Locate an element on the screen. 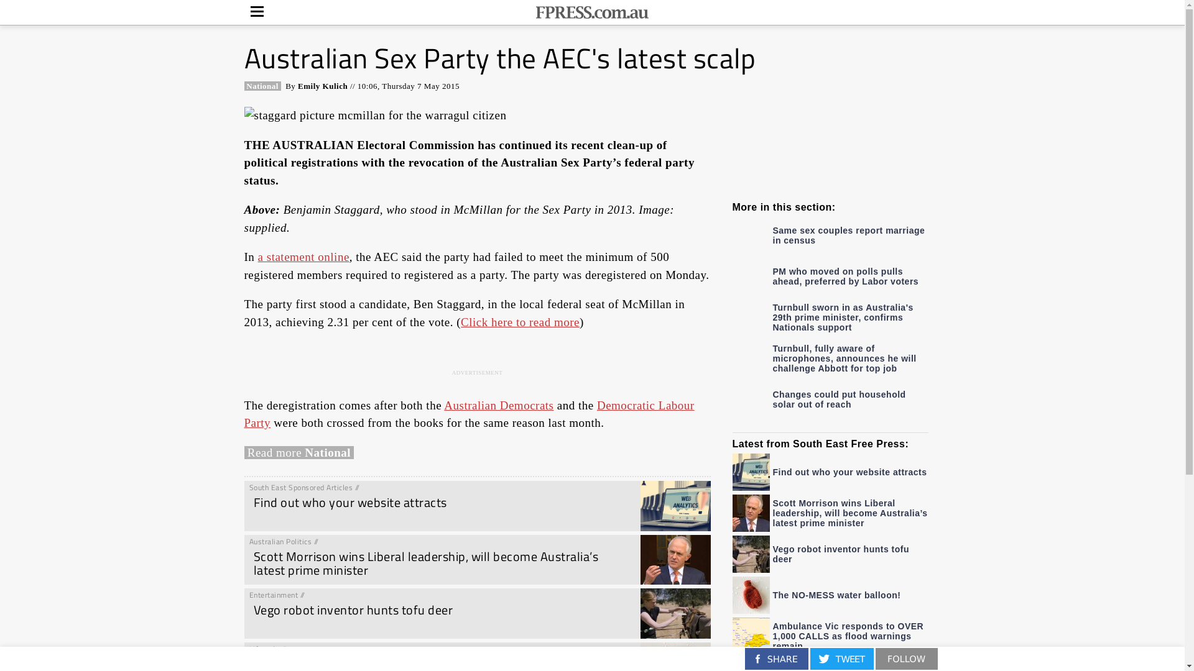  Click here to read more is located at coordinates (520, 322).